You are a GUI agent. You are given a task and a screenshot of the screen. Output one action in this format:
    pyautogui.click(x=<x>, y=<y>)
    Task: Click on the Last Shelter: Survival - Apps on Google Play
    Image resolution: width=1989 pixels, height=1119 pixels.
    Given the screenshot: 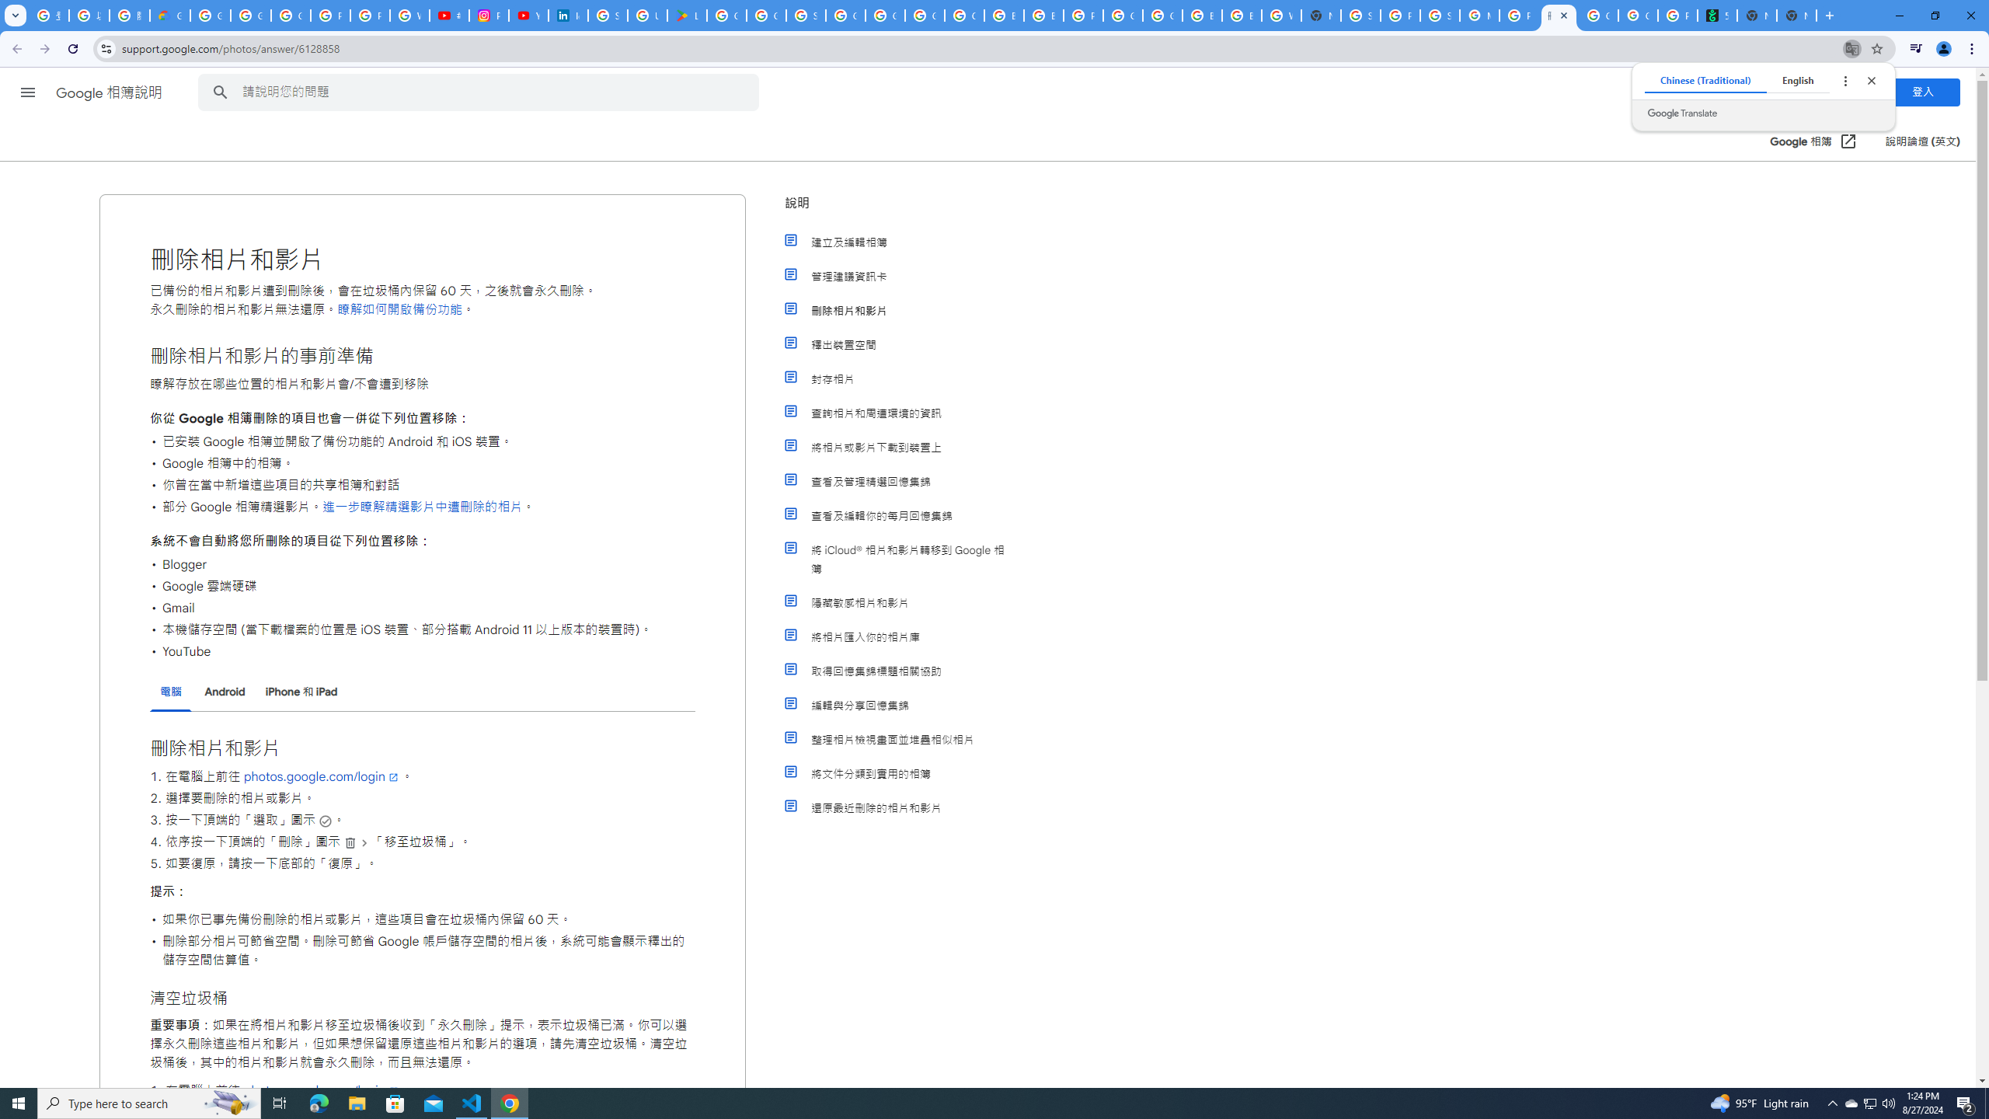 What is the action you would take?
    pyautogui.click(x=687, y=16)
    